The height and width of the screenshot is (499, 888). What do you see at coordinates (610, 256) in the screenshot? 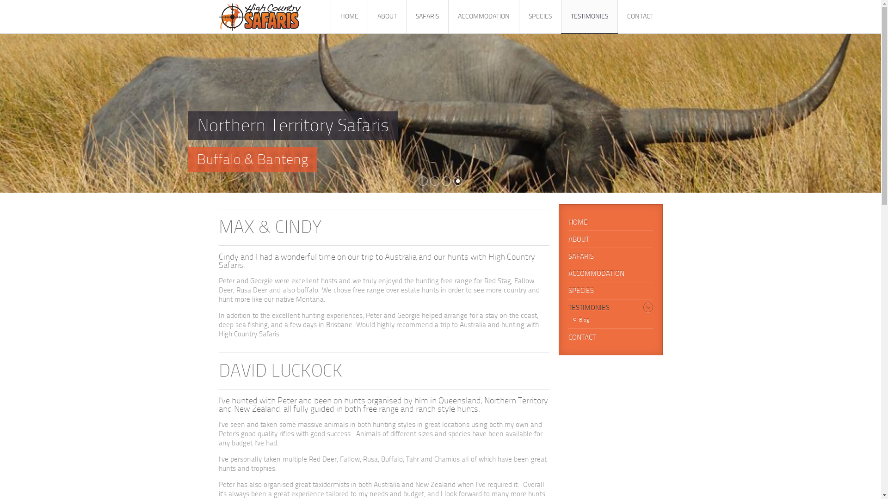
I see `SAFARIS` at bounding box center [610, 256].